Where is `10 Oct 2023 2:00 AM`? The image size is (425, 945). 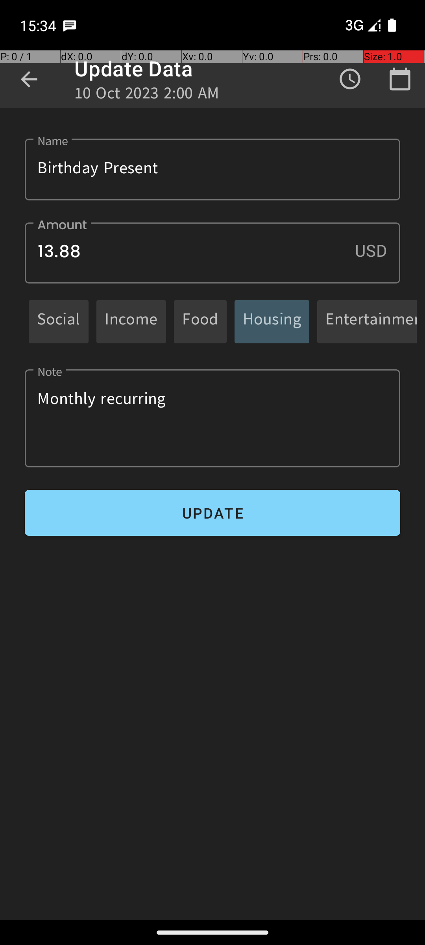
10 Oct 2023 2:00 AM is located at coordinates (147, 95).